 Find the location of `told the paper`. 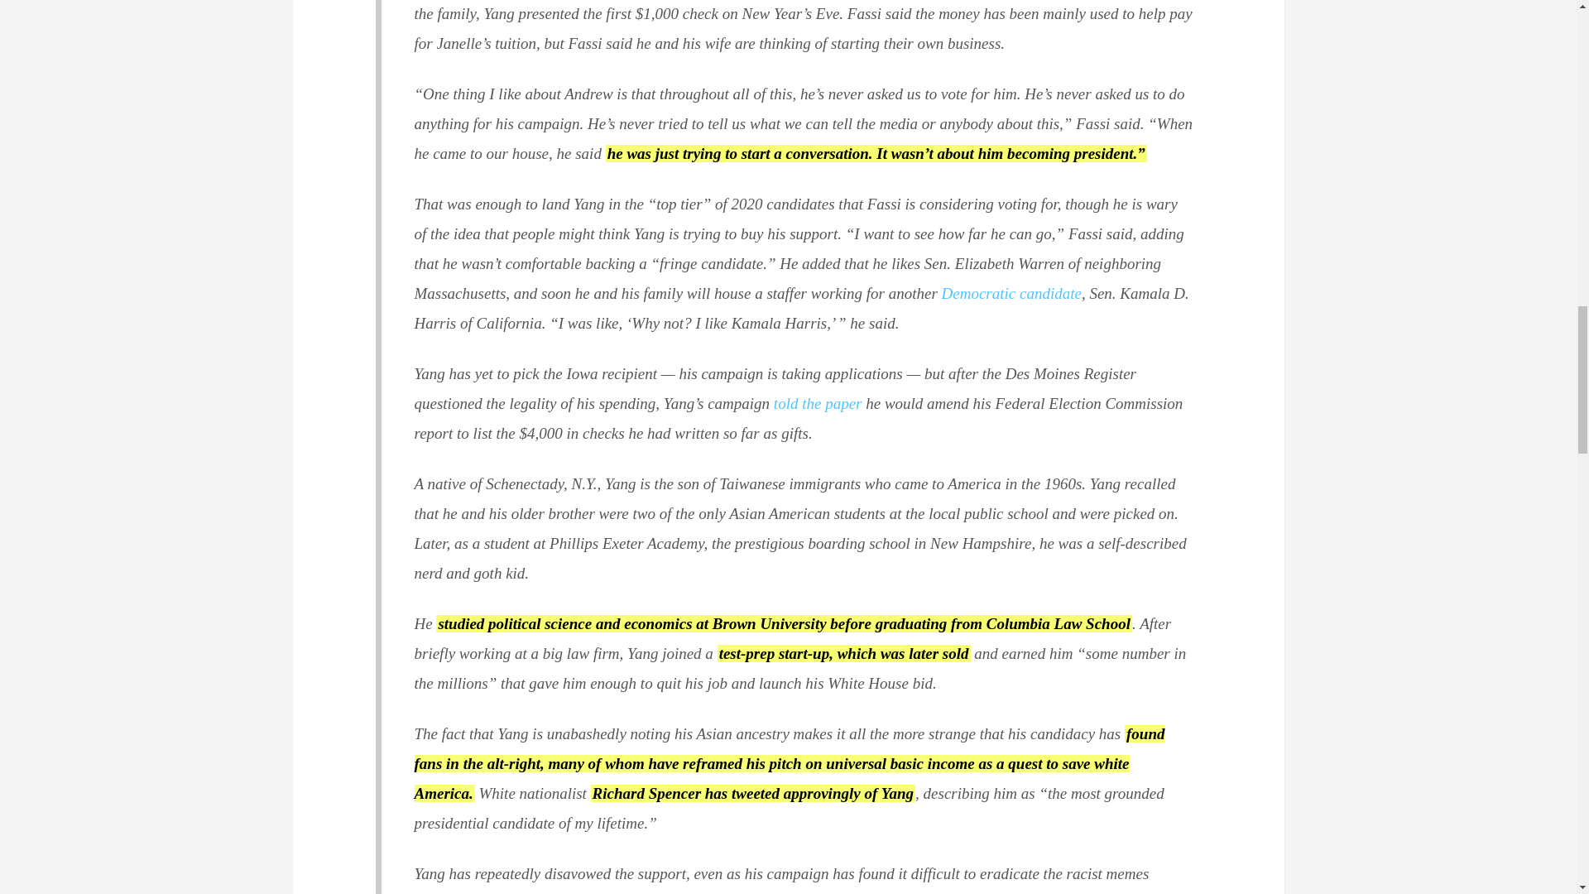

told the paper is located at coordinates (818, 403).